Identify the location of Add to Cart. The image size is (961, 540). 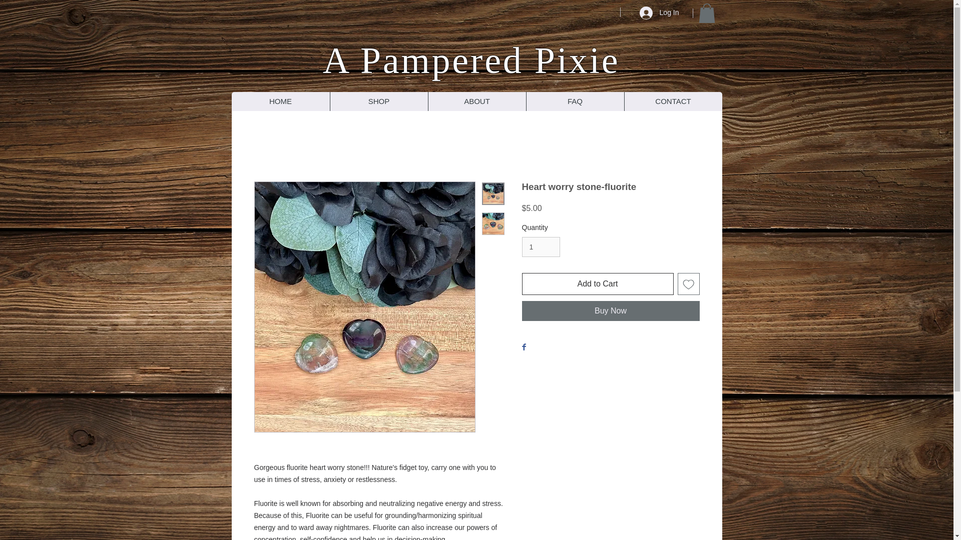
(598, 284).